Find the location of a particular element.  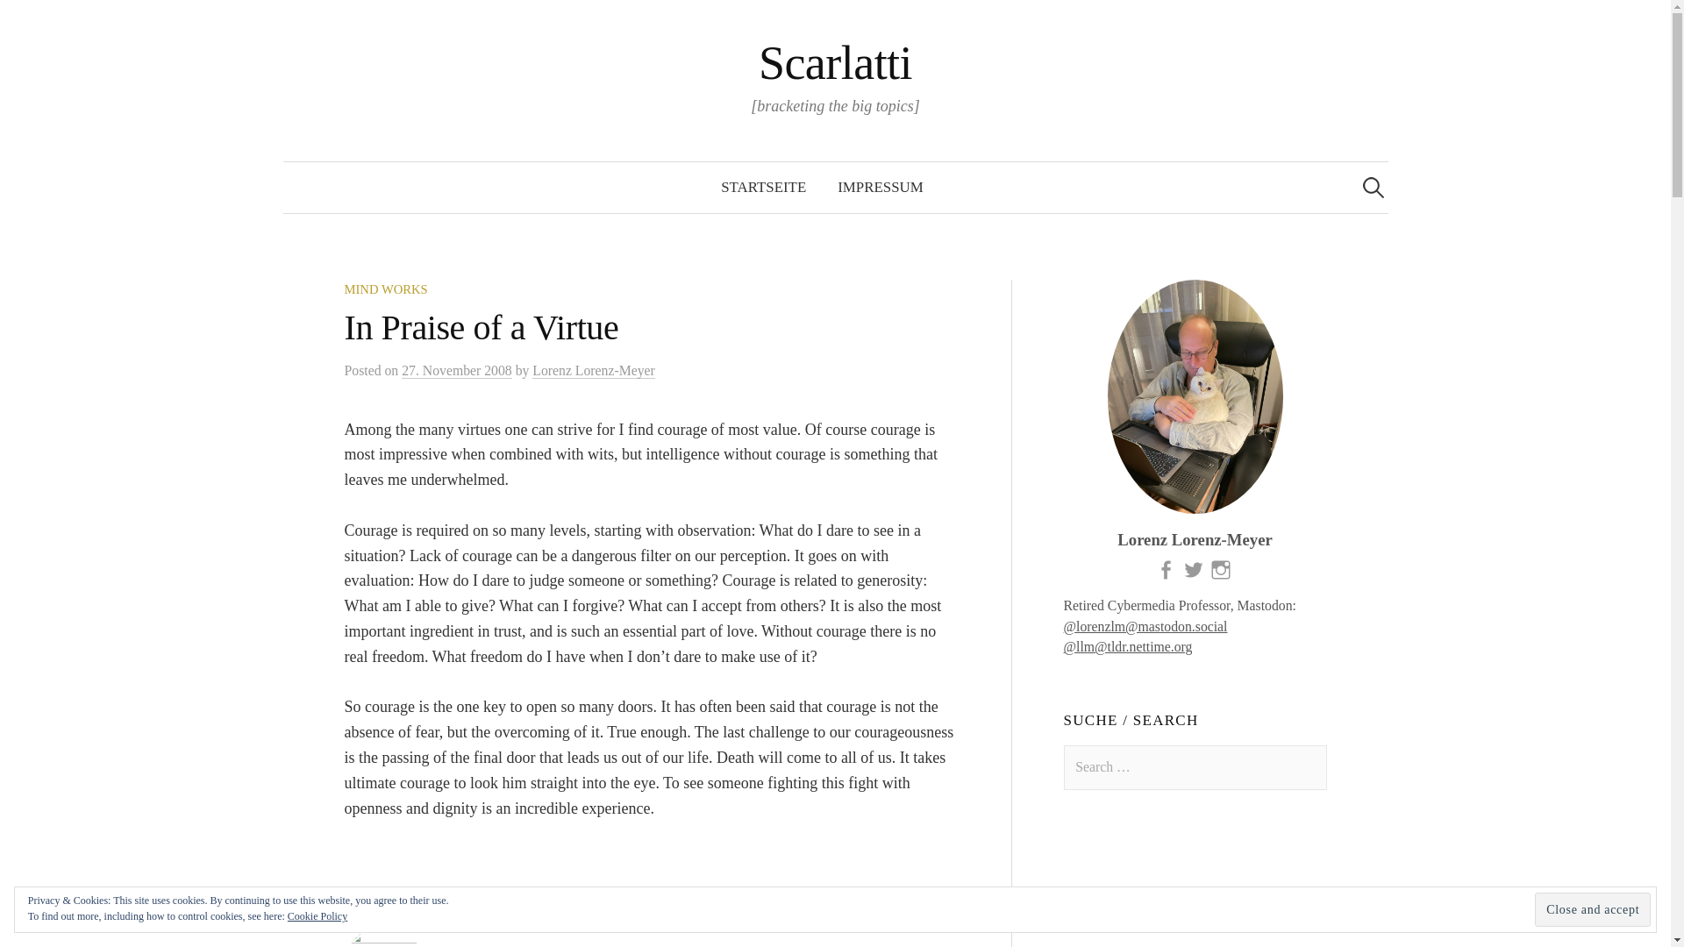

Search is located at coordinates (46, 21).